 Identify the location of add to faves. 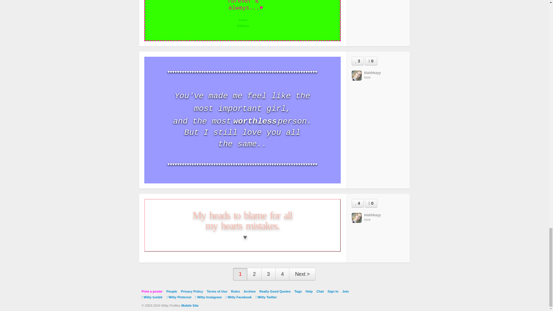
(357, 203).